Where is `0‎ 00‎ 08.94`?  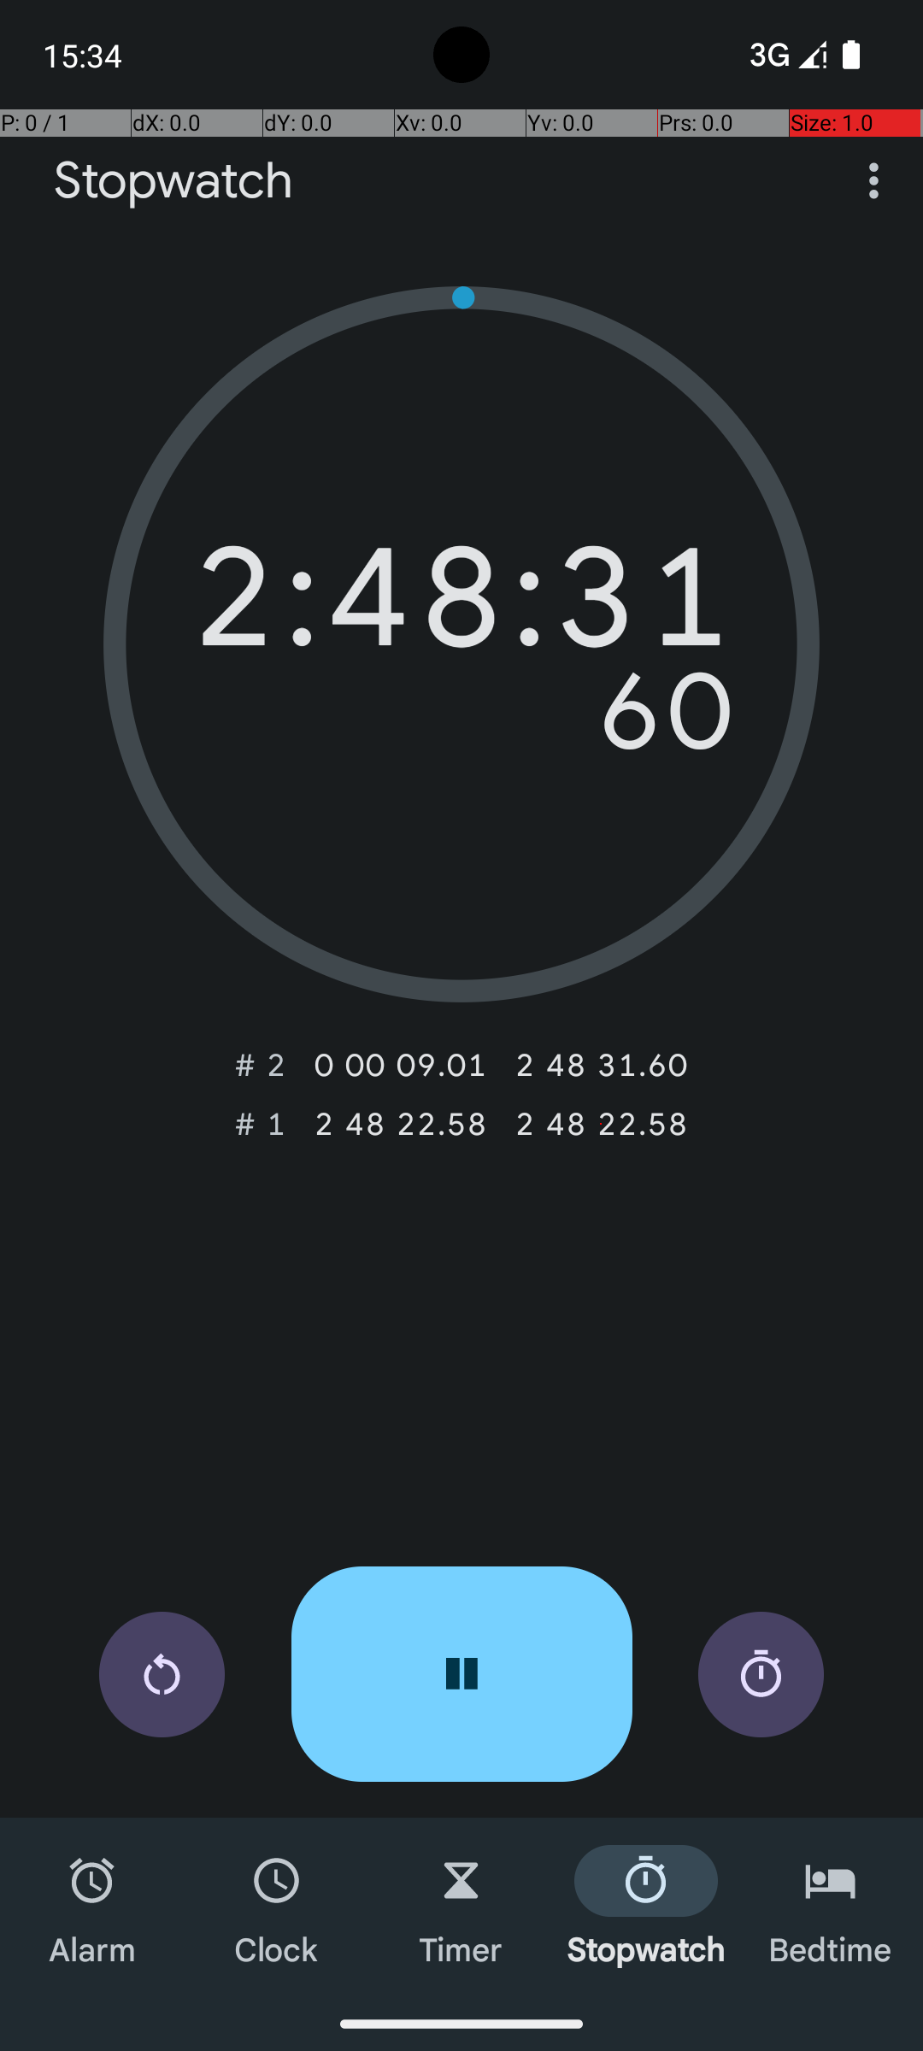 0‎ 00‎ 08.94 is located at coordinates (400, 1065).